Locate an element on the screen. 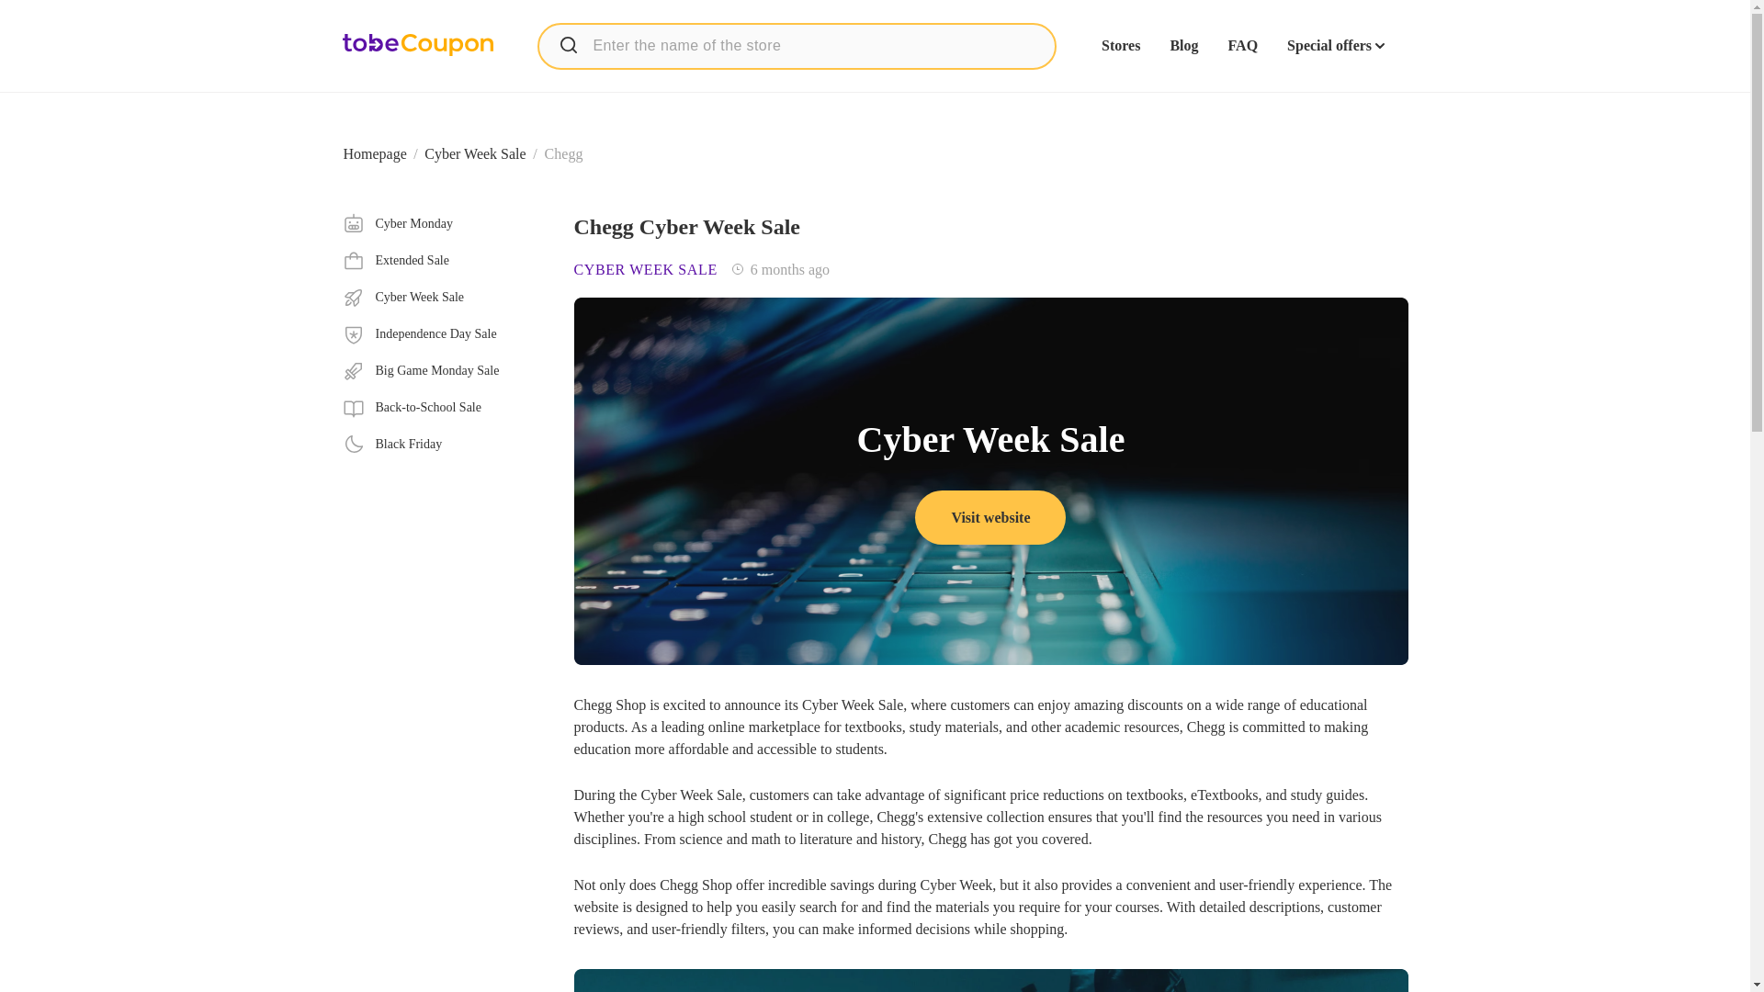 Image resolution: width=1764 pixels, height=992 pixels. Cyber Week Sale is located at coordinates (990, 516).